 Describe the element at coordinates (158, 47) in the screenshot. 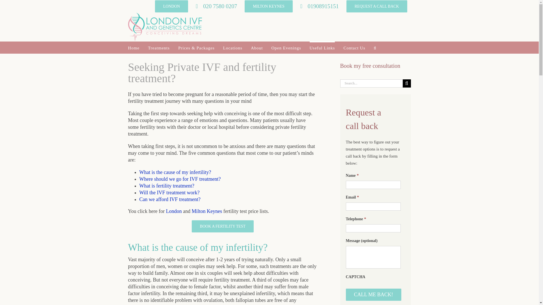

I see `Treatments` at that location.